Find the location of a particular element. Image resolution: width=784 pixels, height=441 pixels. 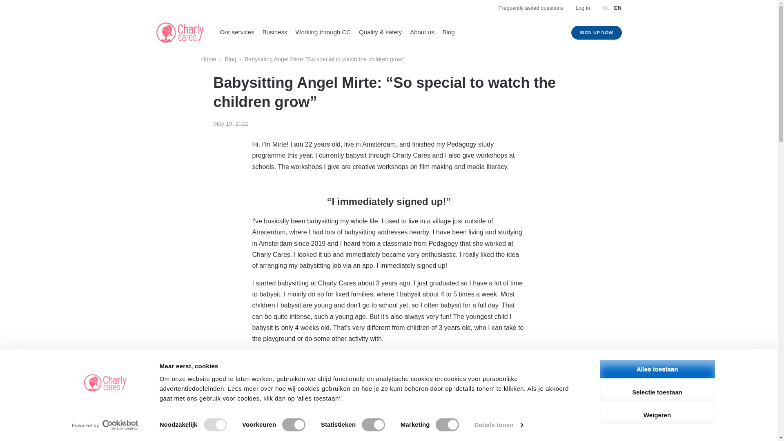

Details tonen is located at coordinates (498, 425).